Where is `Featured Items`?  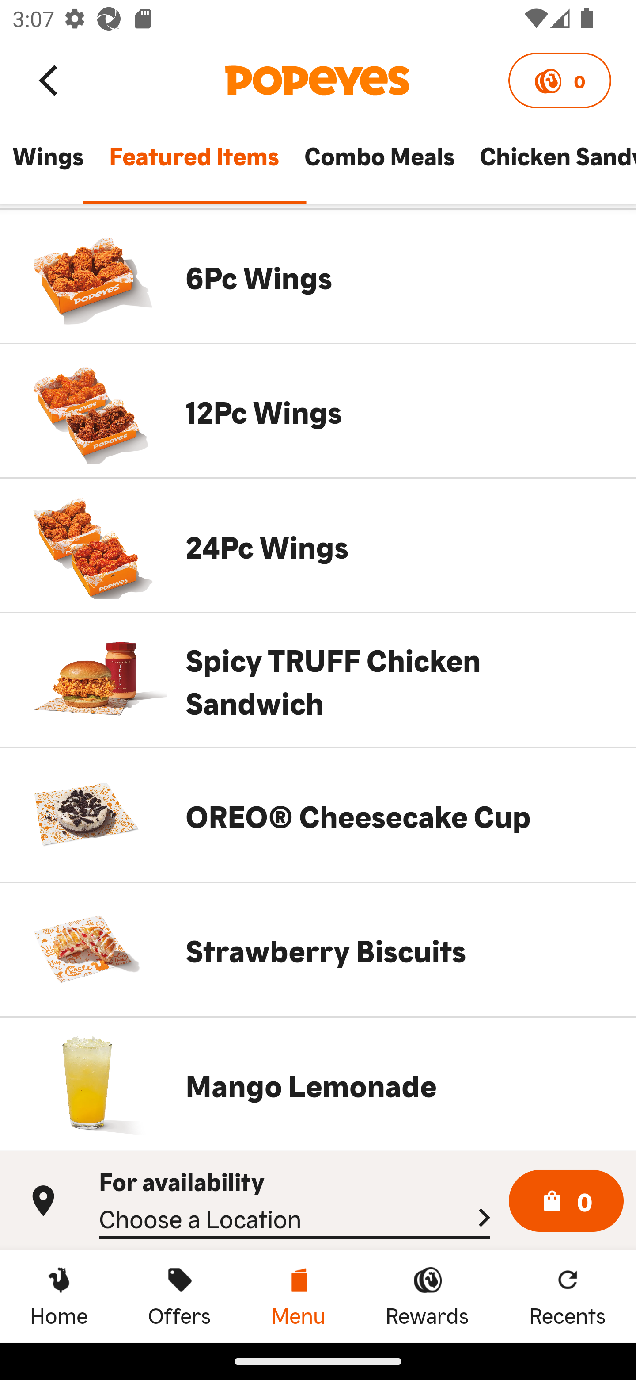 Featured Items is located at coordinates (193, 164).